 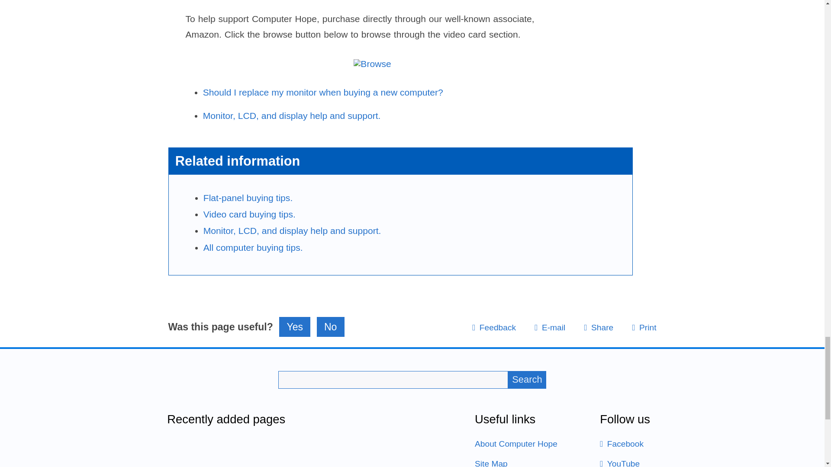 I want to click on Share, so click(x=598, y=327).